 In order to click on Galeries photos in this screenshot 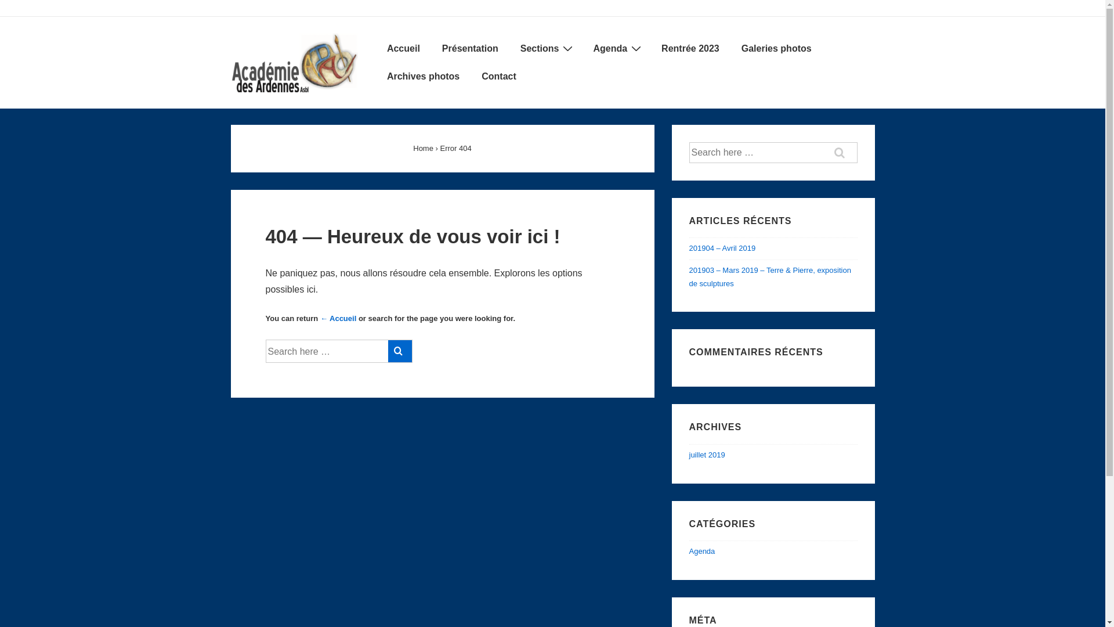, I will do `click(776, 49)`.